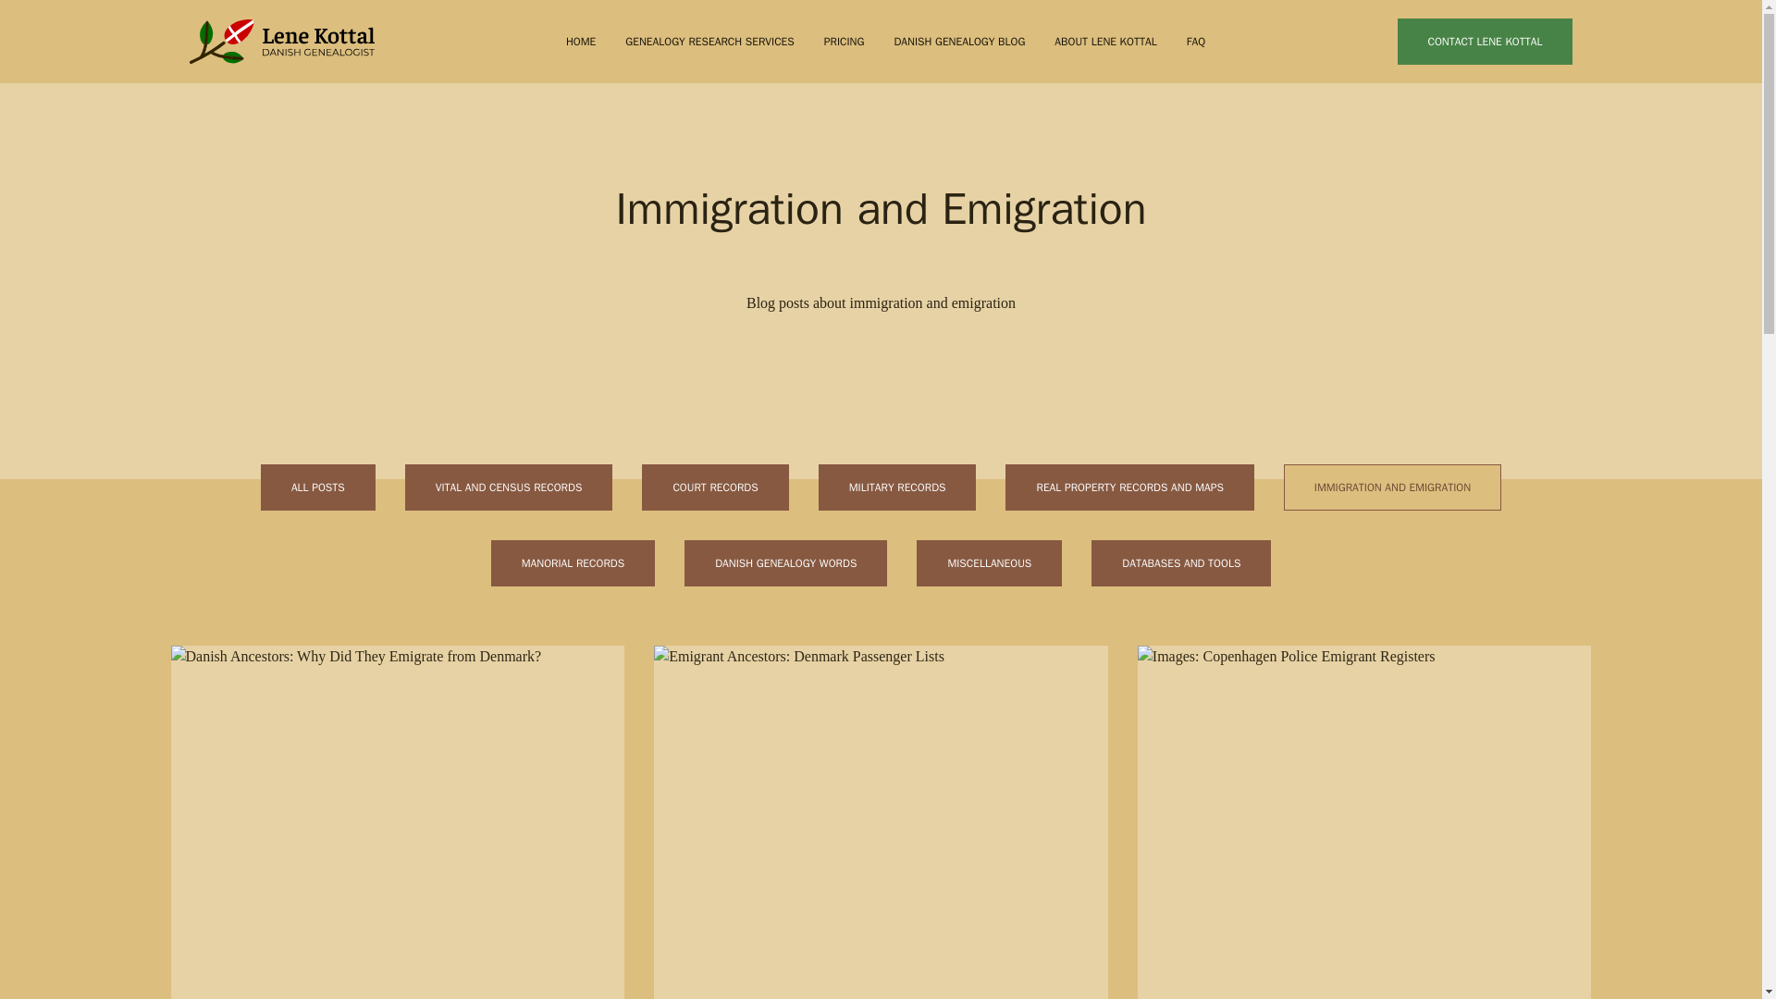 Image resolution: width=1776 pixels, height=999 pixels. What do you see at coordinates (1104, 41) in the screenshot?
I see `ABOUT LENE KOTTAL` at bounding box center [1104, 41].